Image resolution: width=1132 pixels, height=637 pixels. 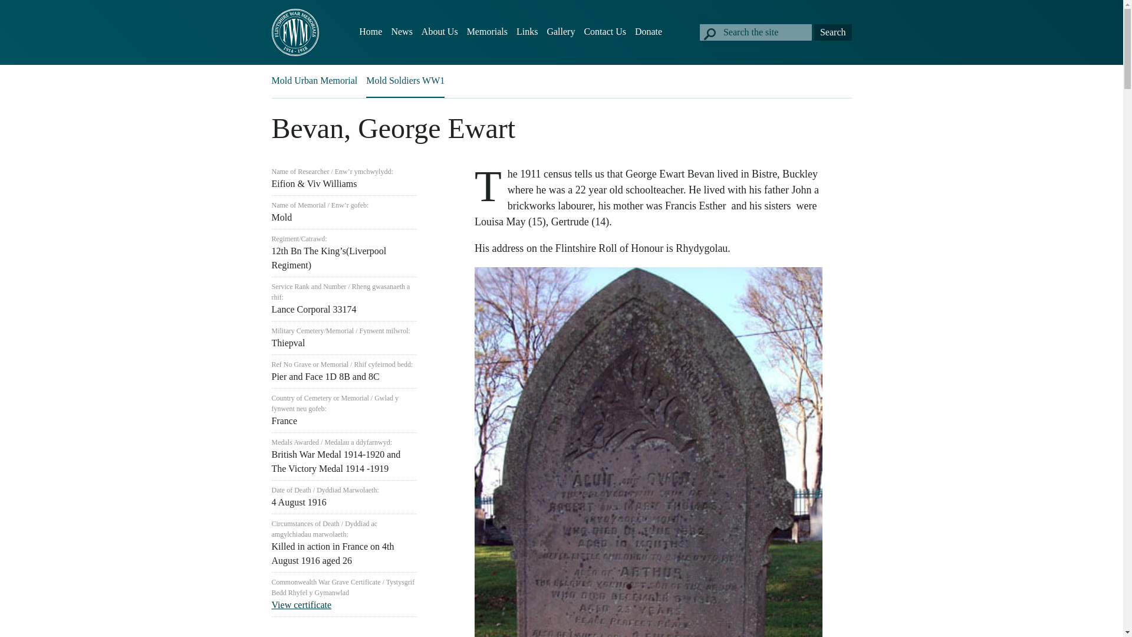 What do you see at coordinates (301, 605) in the screenshot?
I see `View certificate` at bounding box center [301, 605].